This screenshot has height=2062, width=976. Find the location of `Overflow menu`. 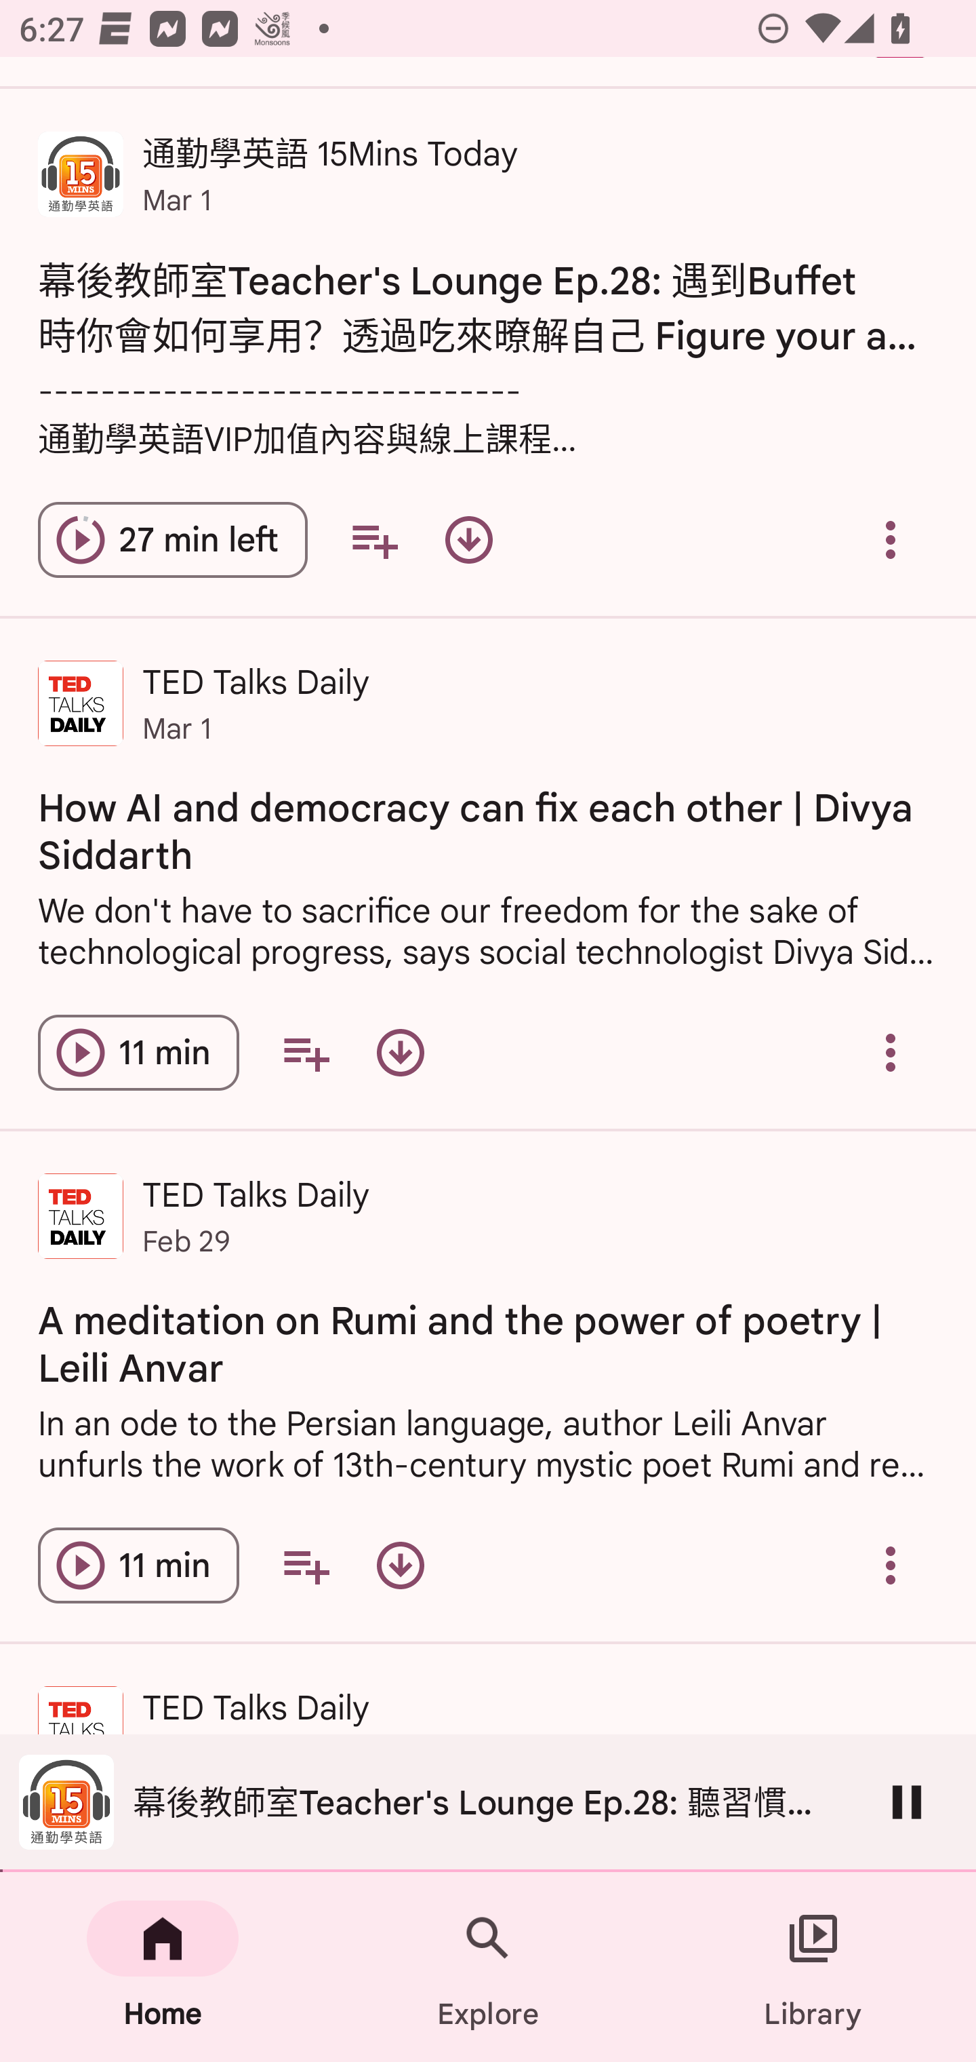

Overflow menu is located at coordinates (891, 539).